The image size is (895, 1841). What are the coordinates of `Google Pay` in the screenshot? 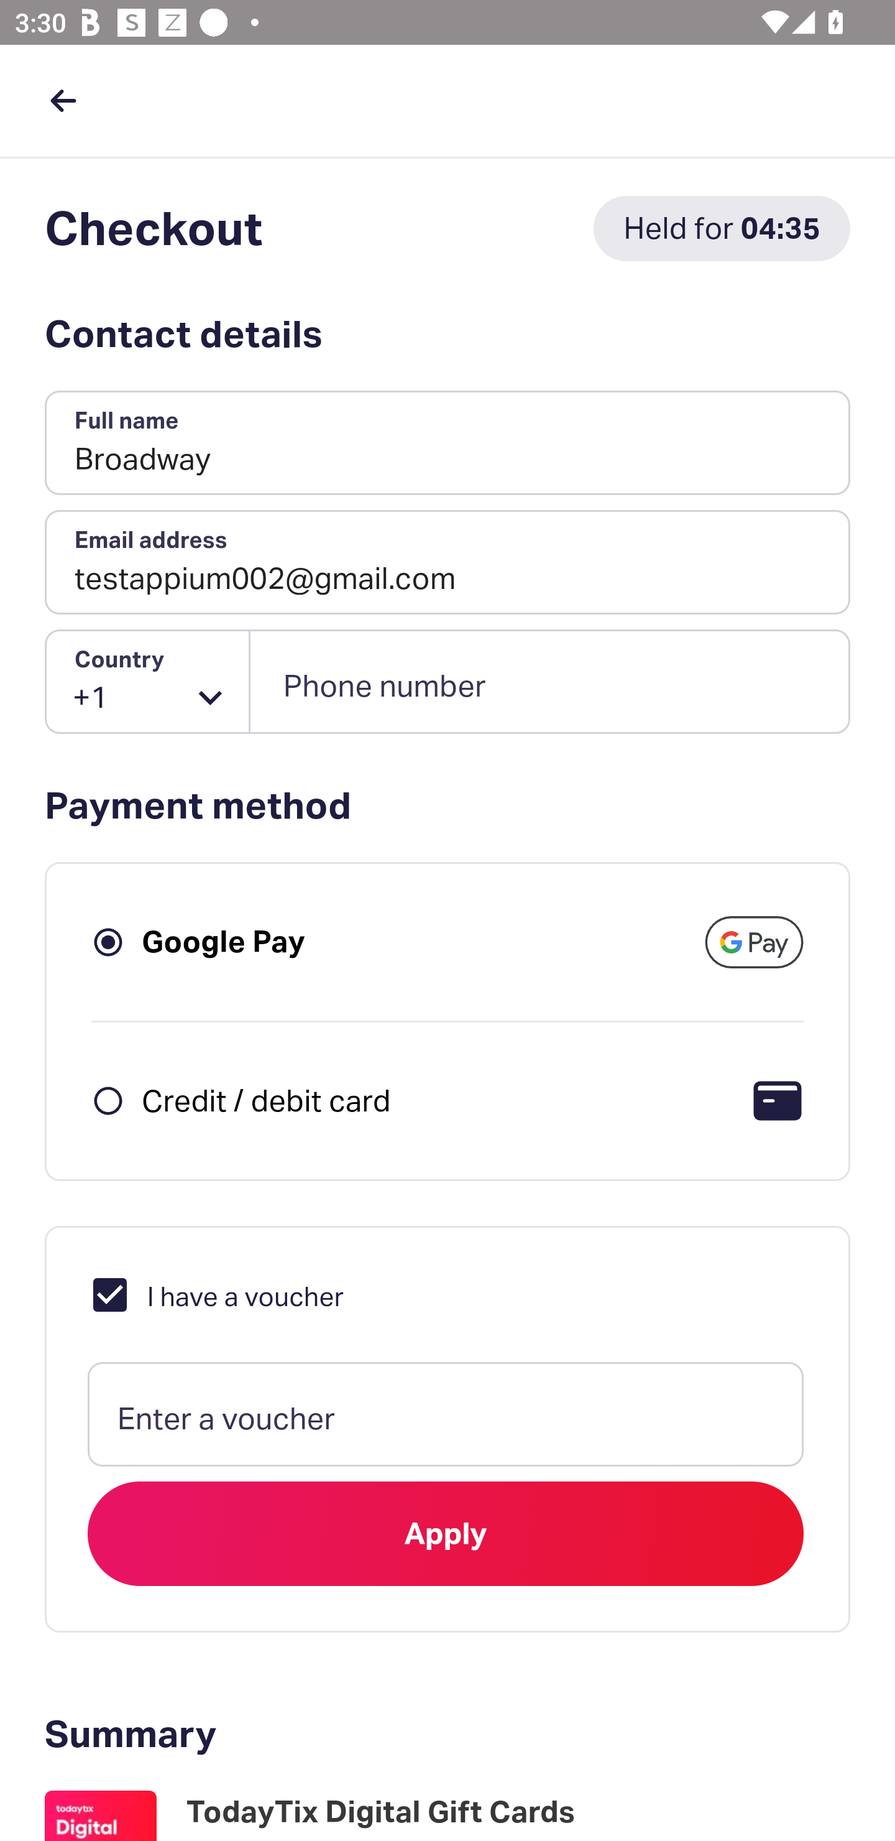 It's located at (224, 942).